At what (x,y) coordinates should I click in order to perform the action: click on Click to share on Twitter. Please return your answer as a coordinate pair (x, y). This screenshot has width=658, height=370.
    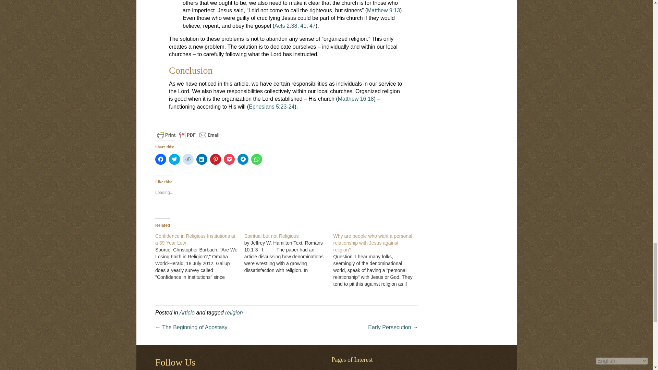
    Looking at the image, I should click on (174, 159).